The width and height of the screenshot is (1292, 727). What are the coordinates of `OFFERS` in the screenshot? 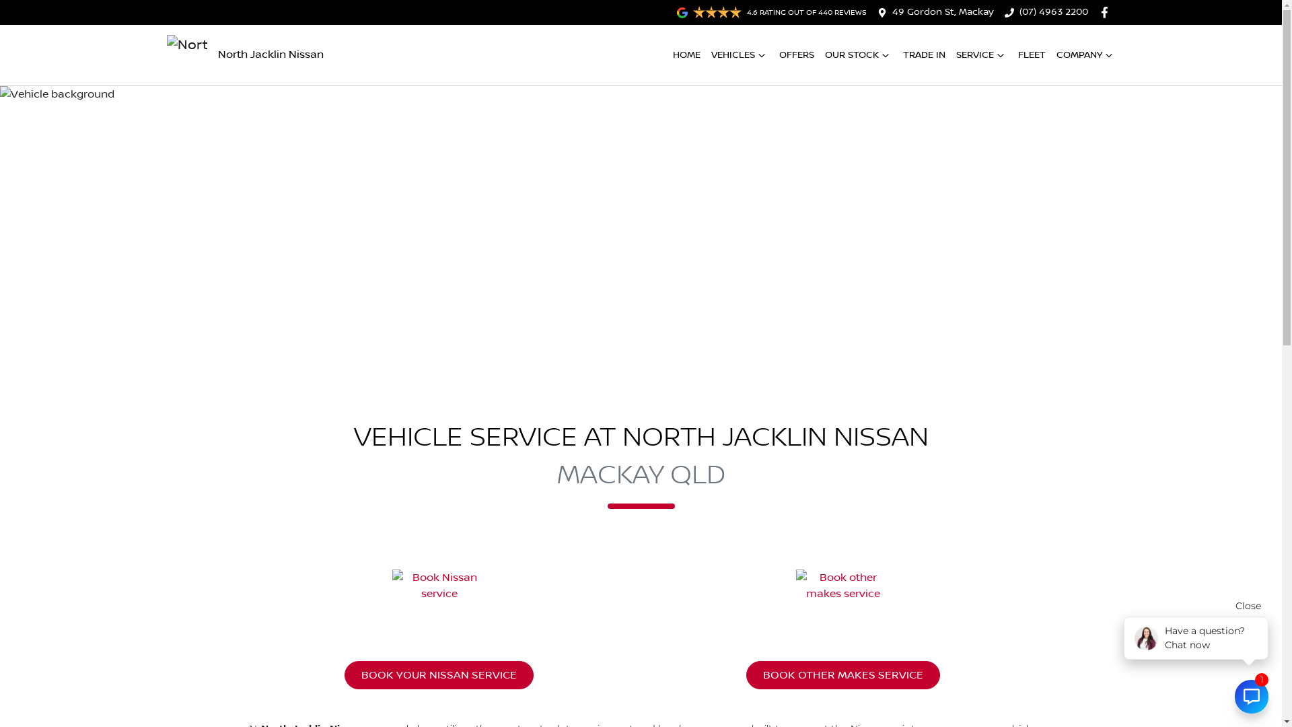 It's located at (797, 55).